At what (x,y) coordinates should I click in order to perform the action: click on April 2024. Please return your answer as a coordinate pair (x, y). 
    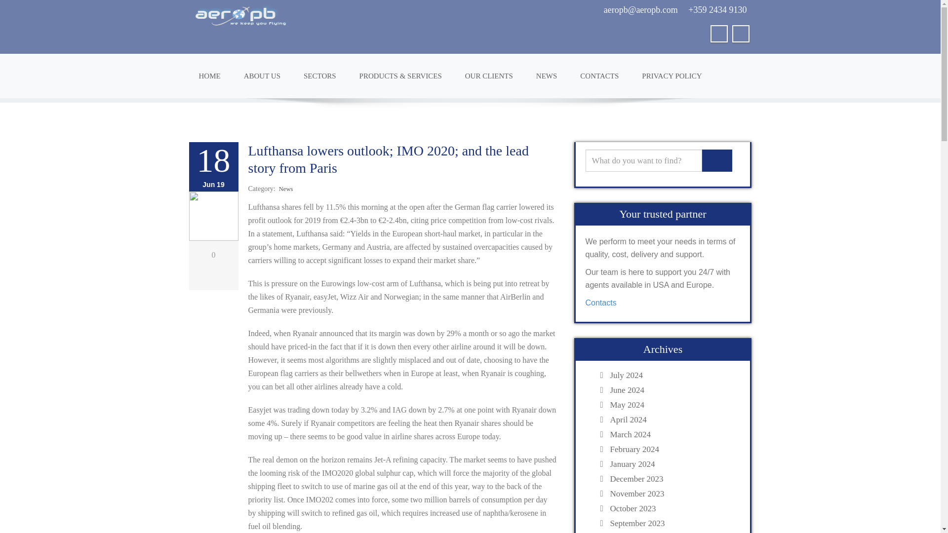
    Looking at the image, I should click on (672, 419).